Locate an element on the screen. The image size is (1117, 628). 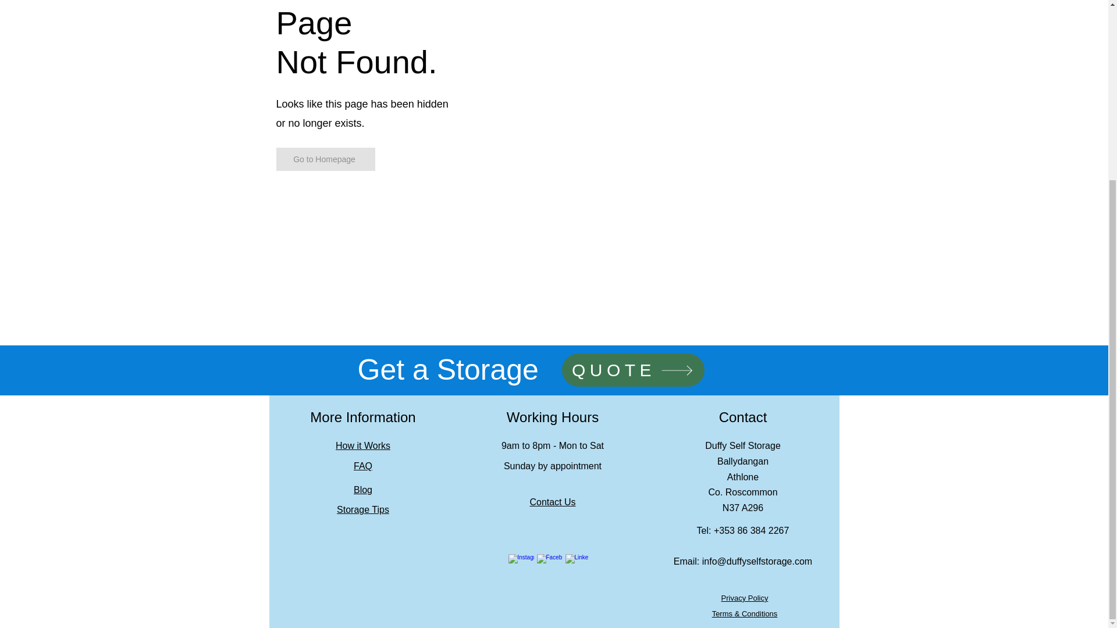
Privacy Policy is located at coordinates (745, 598).